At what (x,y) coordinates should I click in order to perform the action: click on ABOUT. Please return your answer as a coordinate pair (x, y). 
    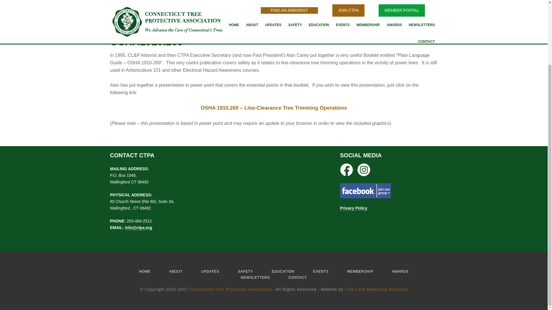
    Looking at the image, I should click on (176, 272).